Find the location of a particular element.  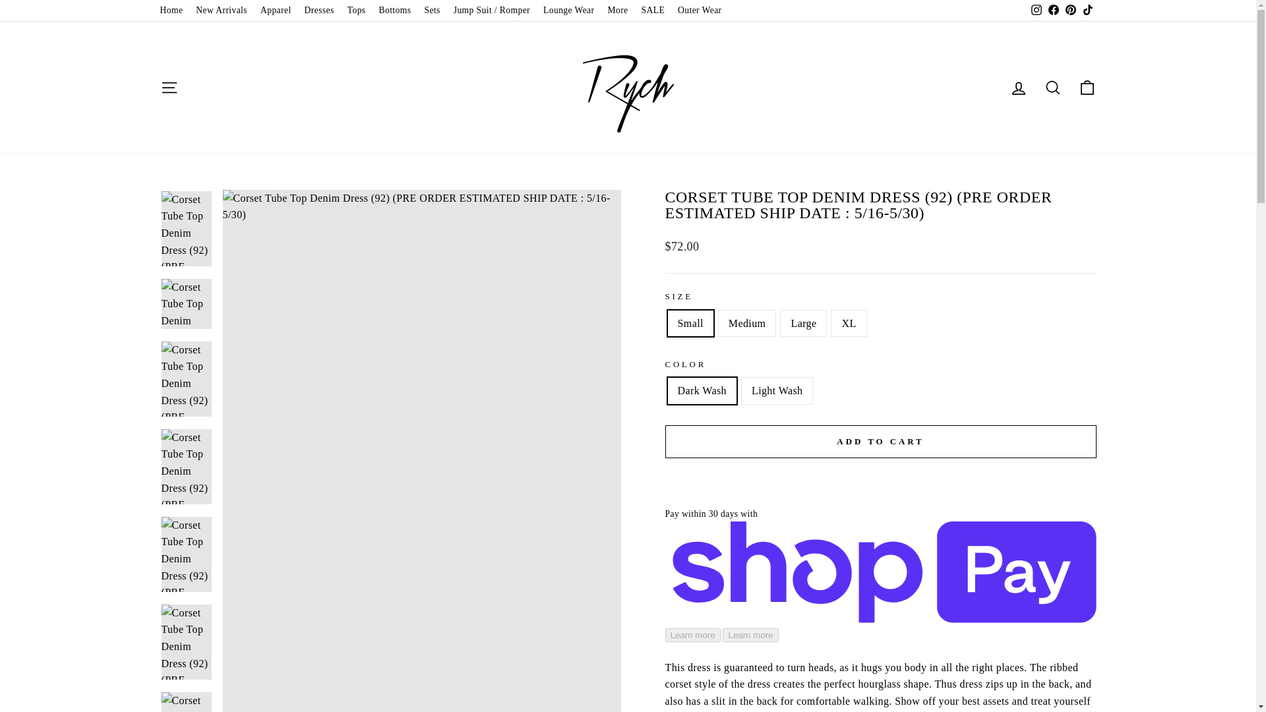

shoprych.com on Facebook is located at coordinates (1053, 11).